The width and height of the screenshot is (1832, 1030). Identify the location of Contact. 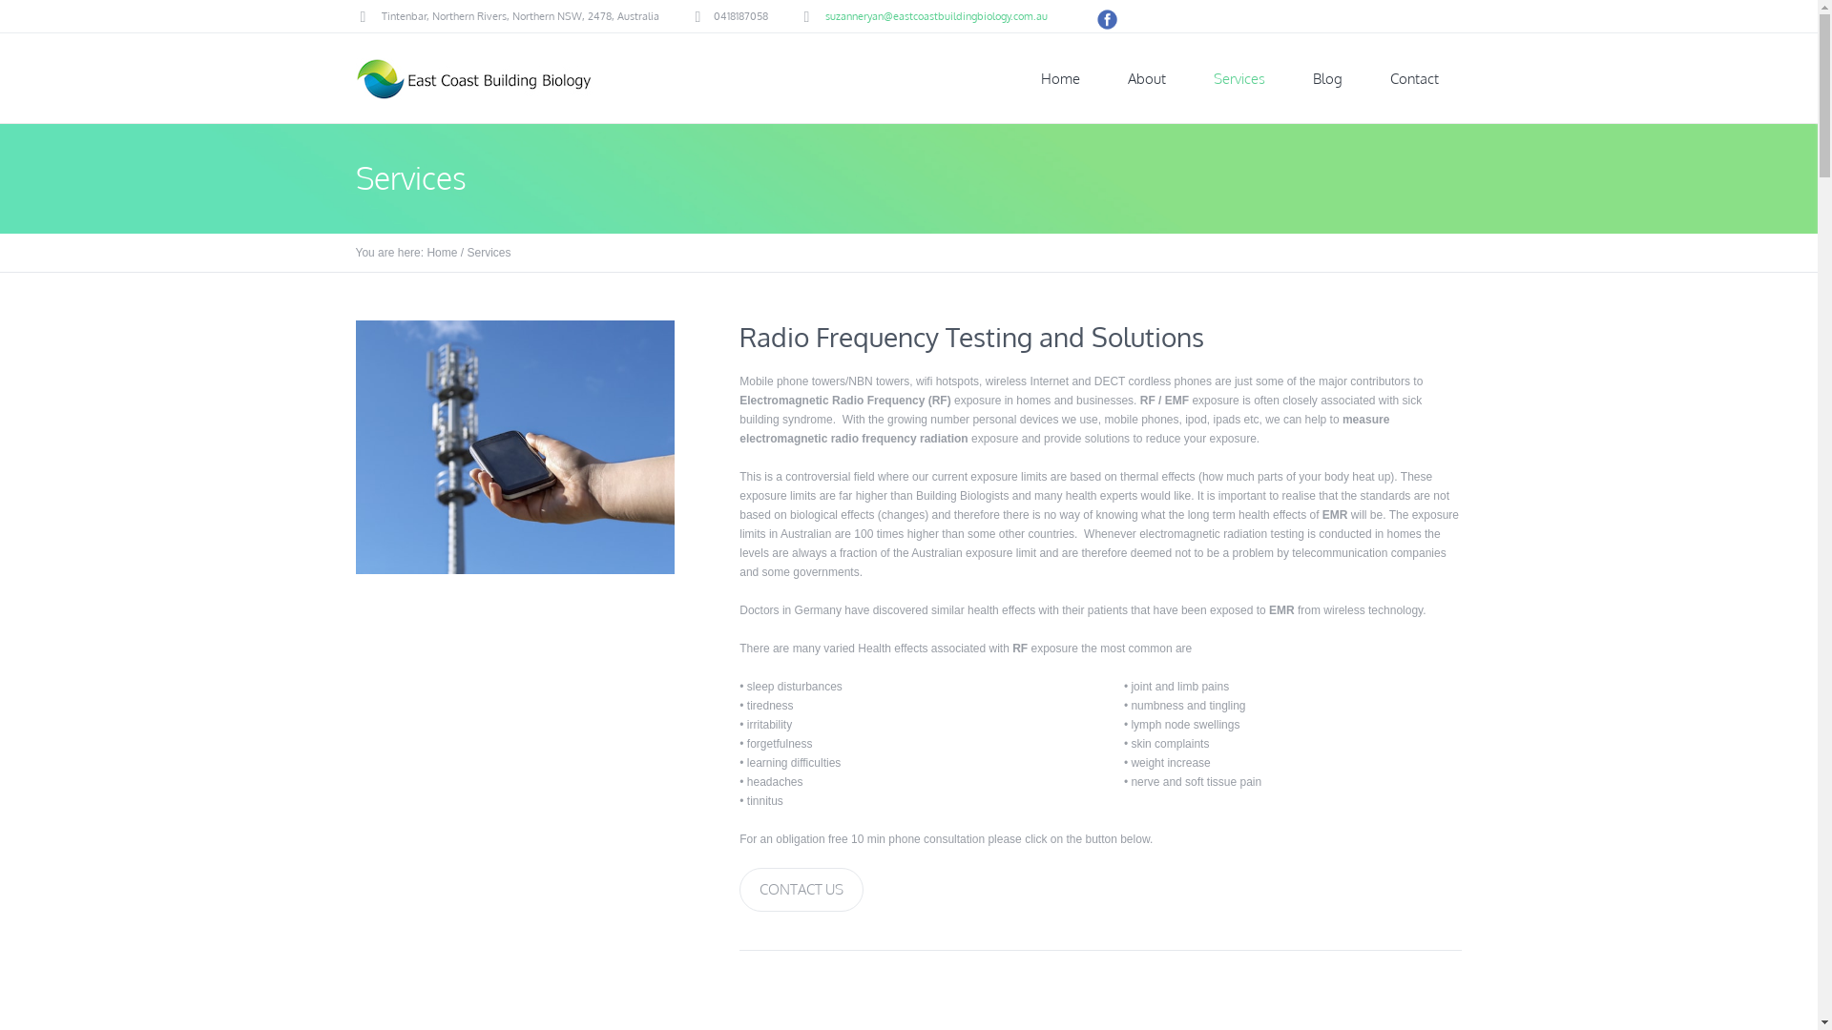
(1414, 78).